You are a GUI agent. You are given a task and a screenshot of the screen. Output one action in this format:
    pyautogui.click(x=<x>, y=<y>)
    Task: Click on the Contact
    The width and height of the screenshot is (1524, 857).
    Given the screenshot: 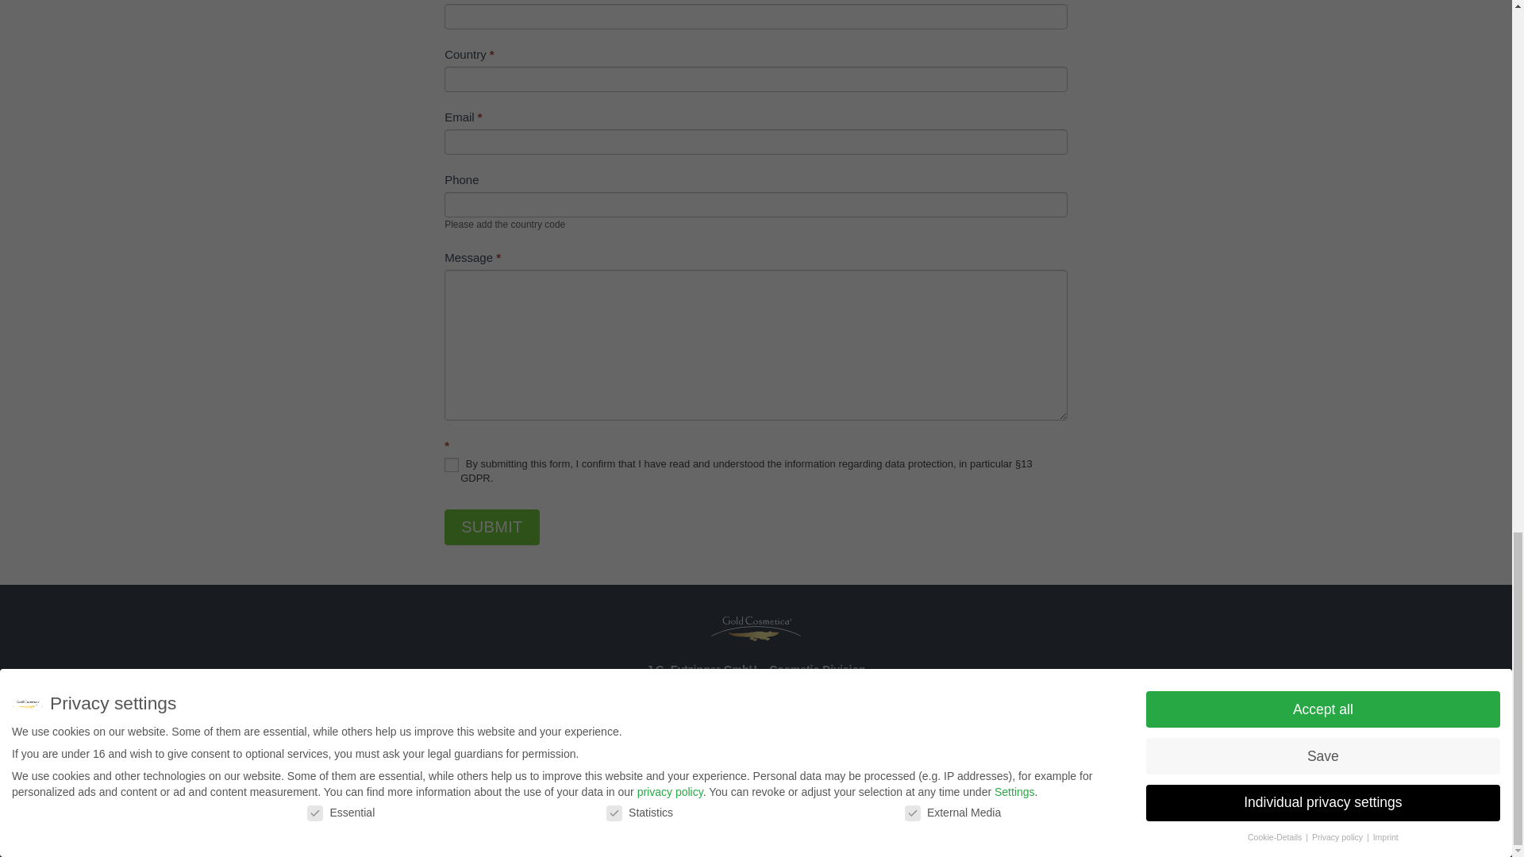 What is the action you would take?
    pyautogui.click(x=630, y=732)
    